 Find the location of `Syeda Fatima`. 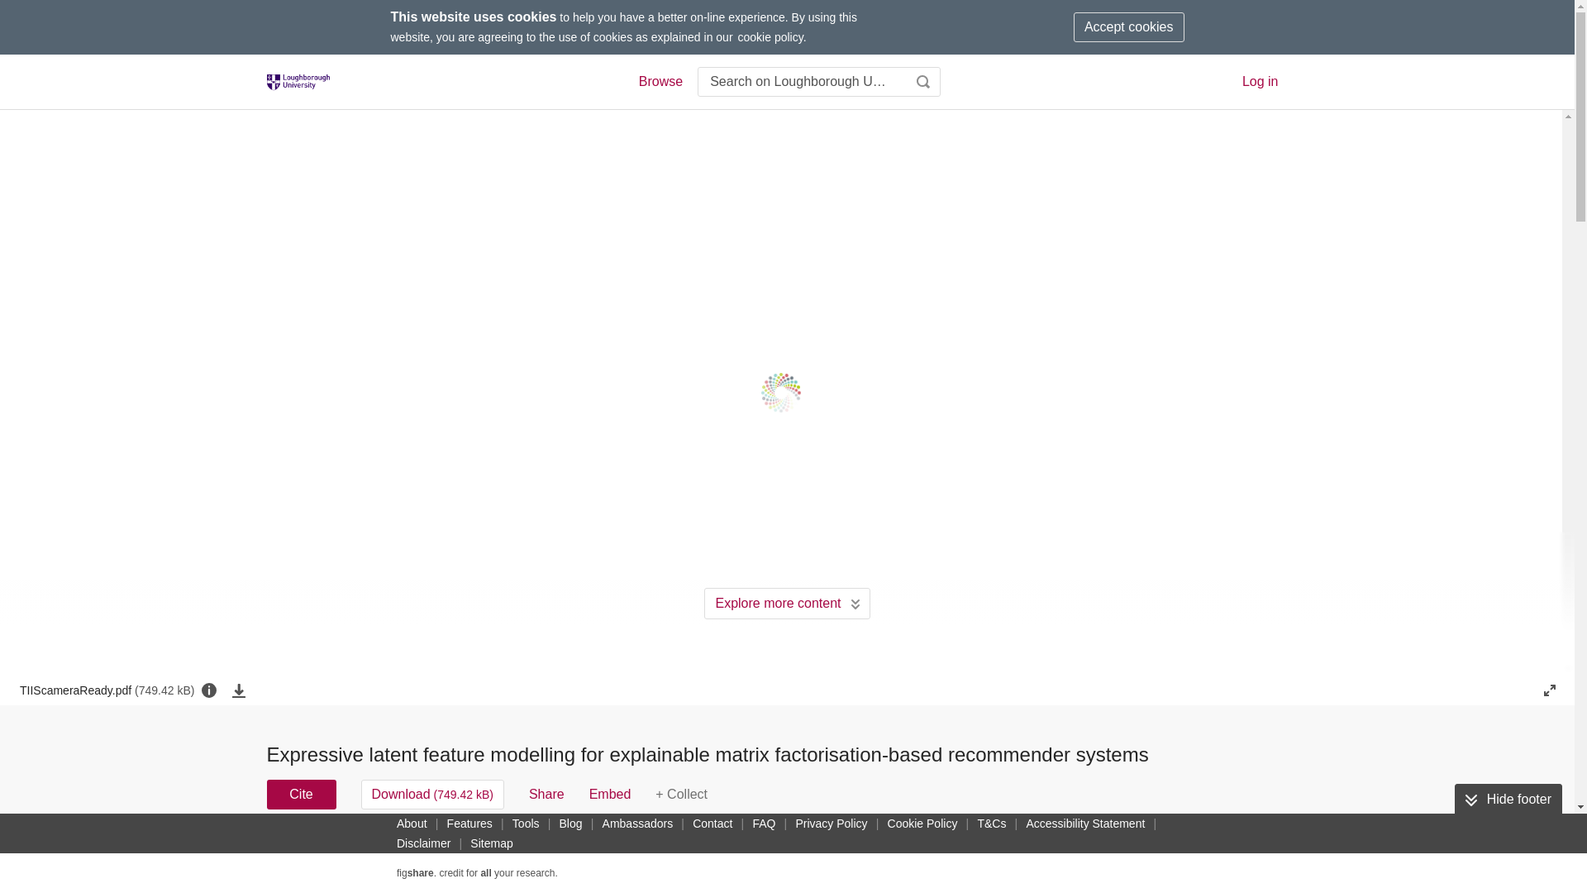

Syeda Fatima is located at coordinates (784, 848).